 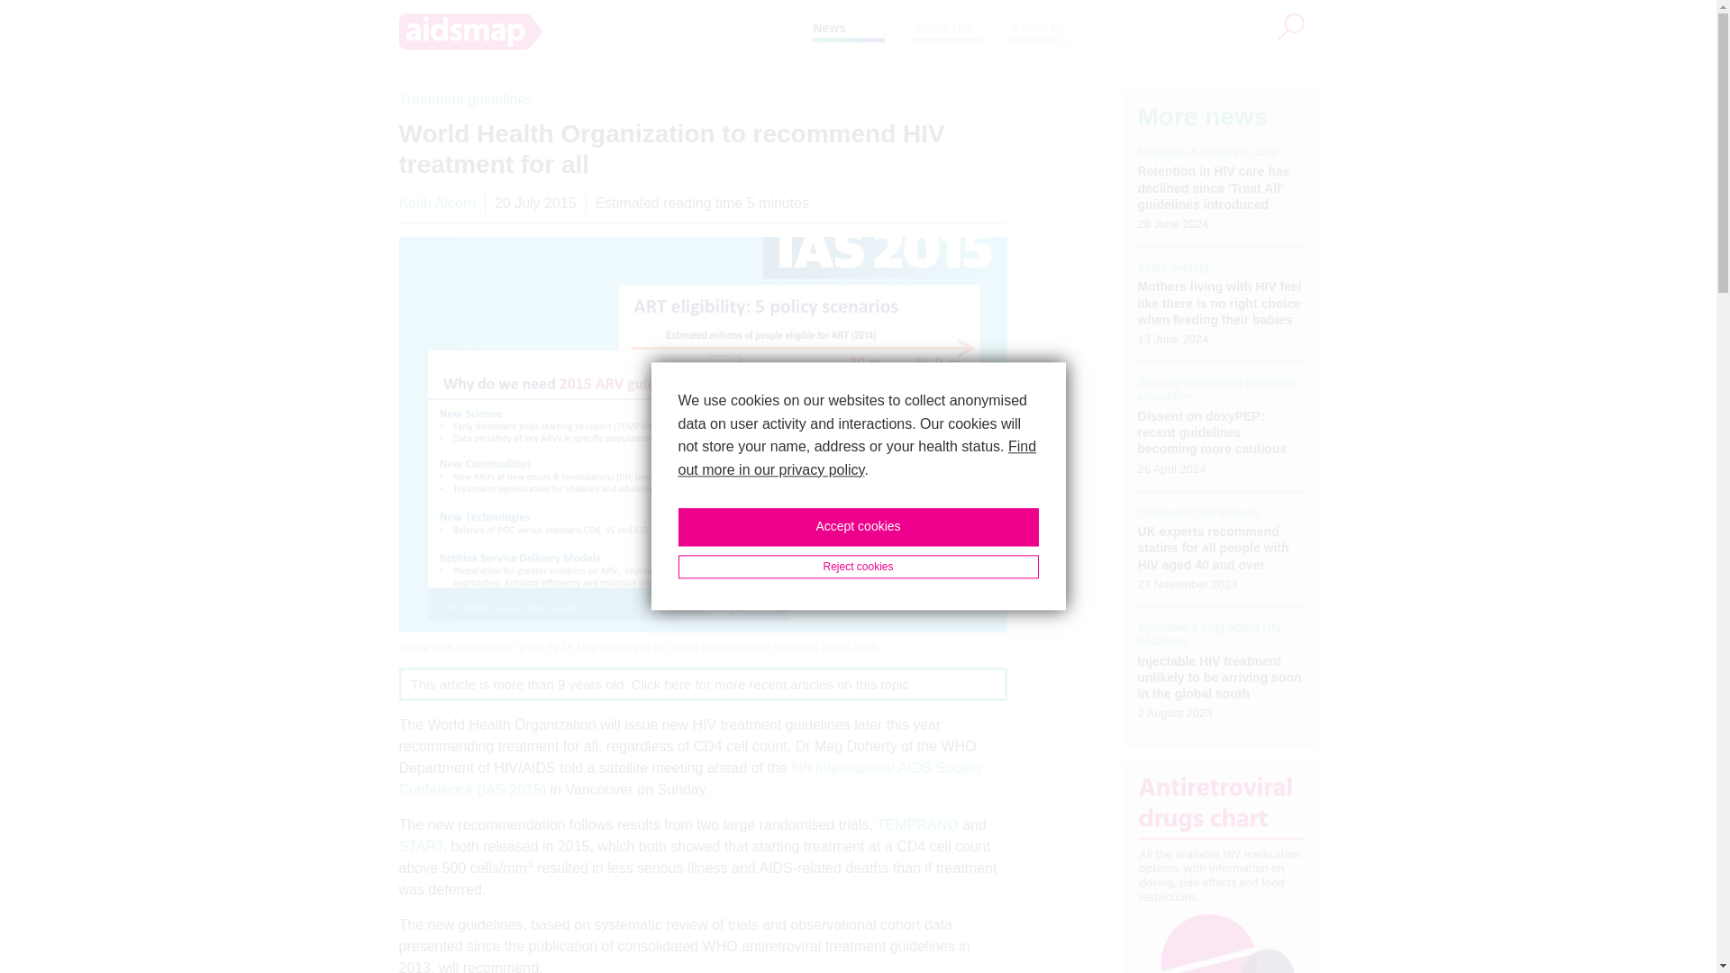 I want to click on Treatment guidelines, so click(x=465, y=99).